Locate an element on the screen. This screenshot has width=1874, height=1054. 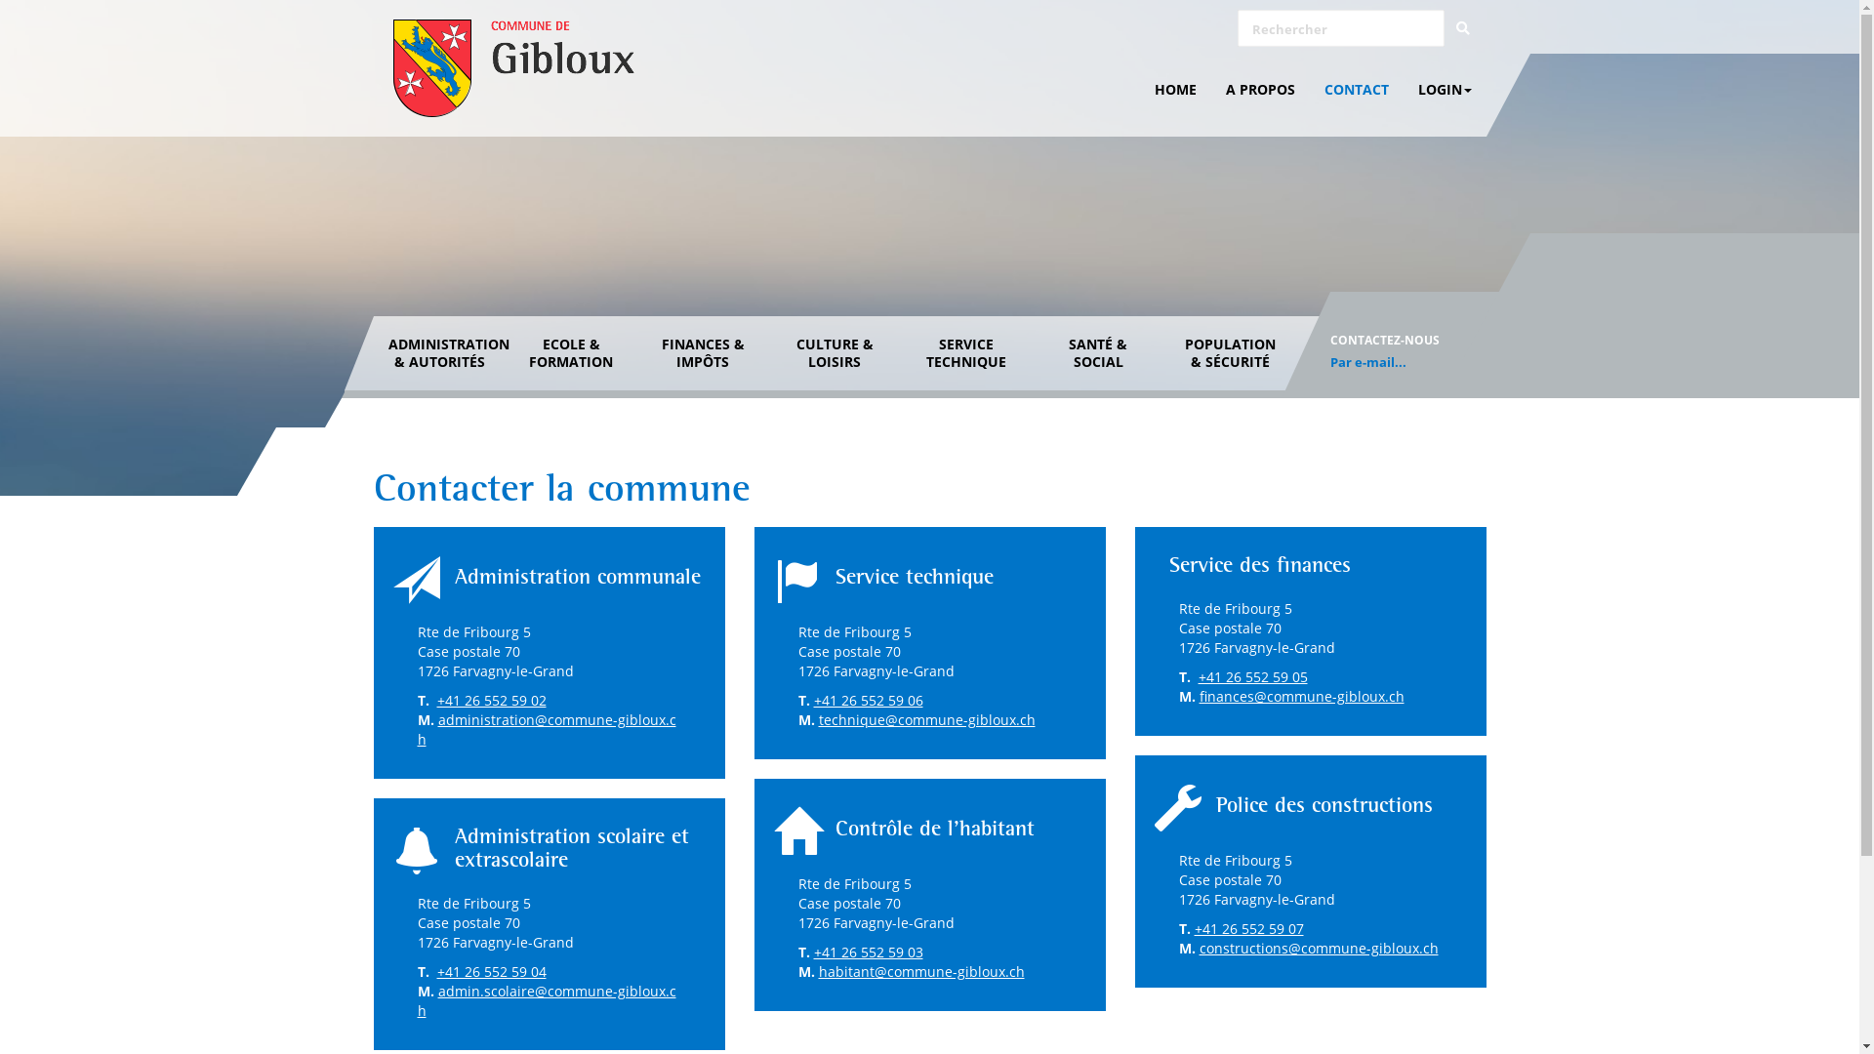
+41 26 552 59 03 is located at coordinates (869, 953).